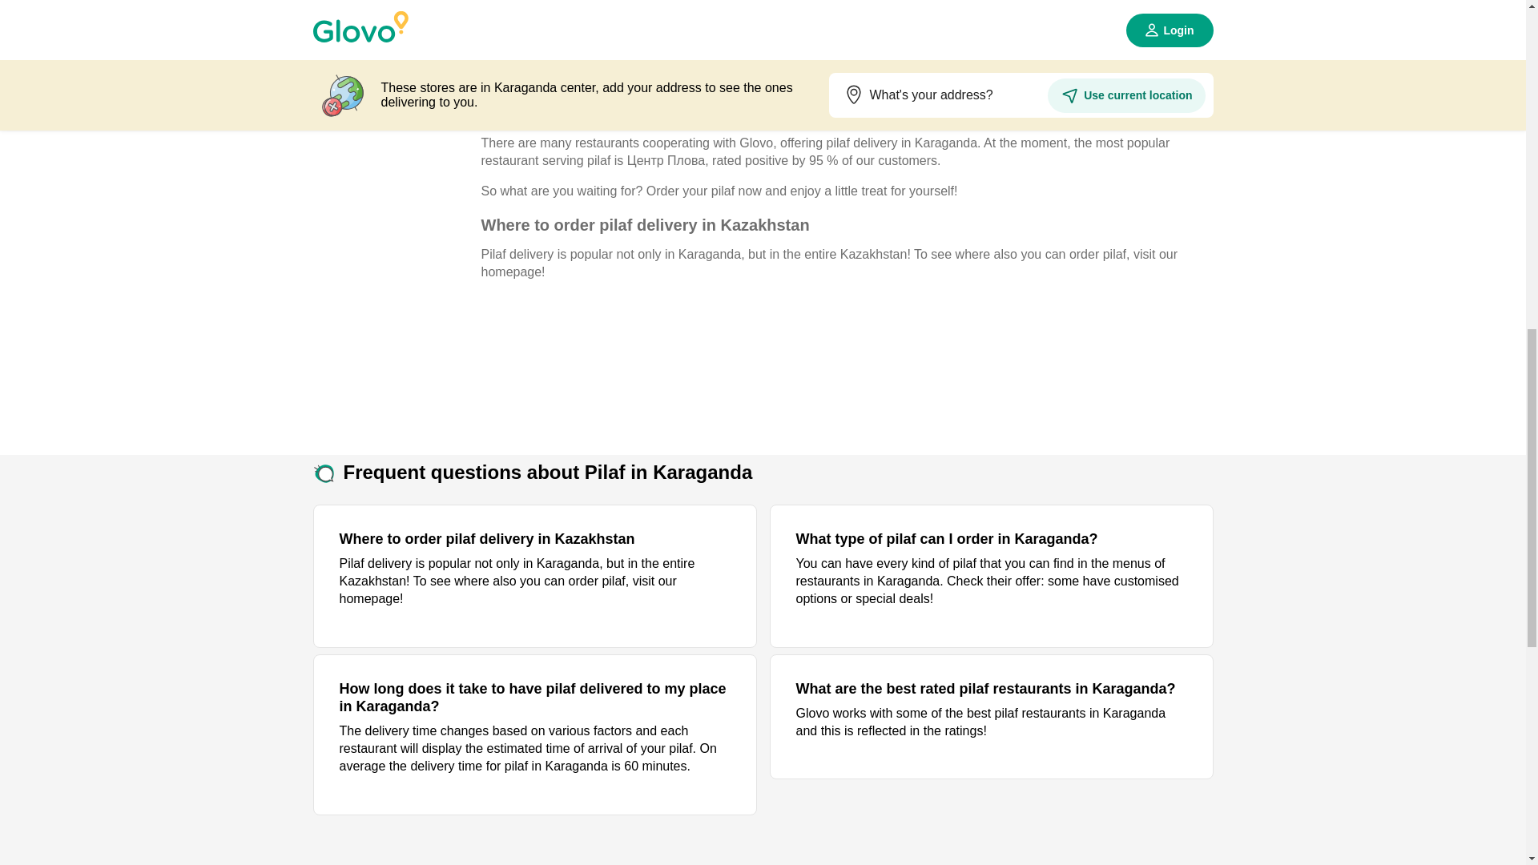 The width and height of the screenshot is (1538, 865). What do you see at coordinates (389, 540) in the screenshot?
I see `Salads` at bounding box center [389, 540].